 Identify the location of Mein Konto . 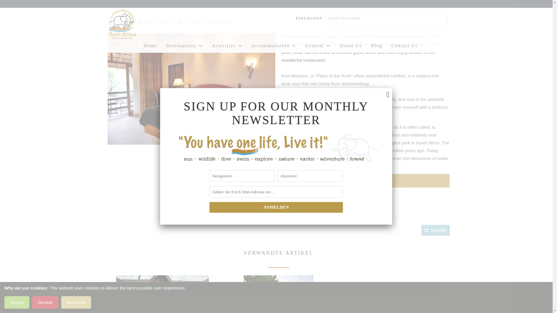
(309, 18).